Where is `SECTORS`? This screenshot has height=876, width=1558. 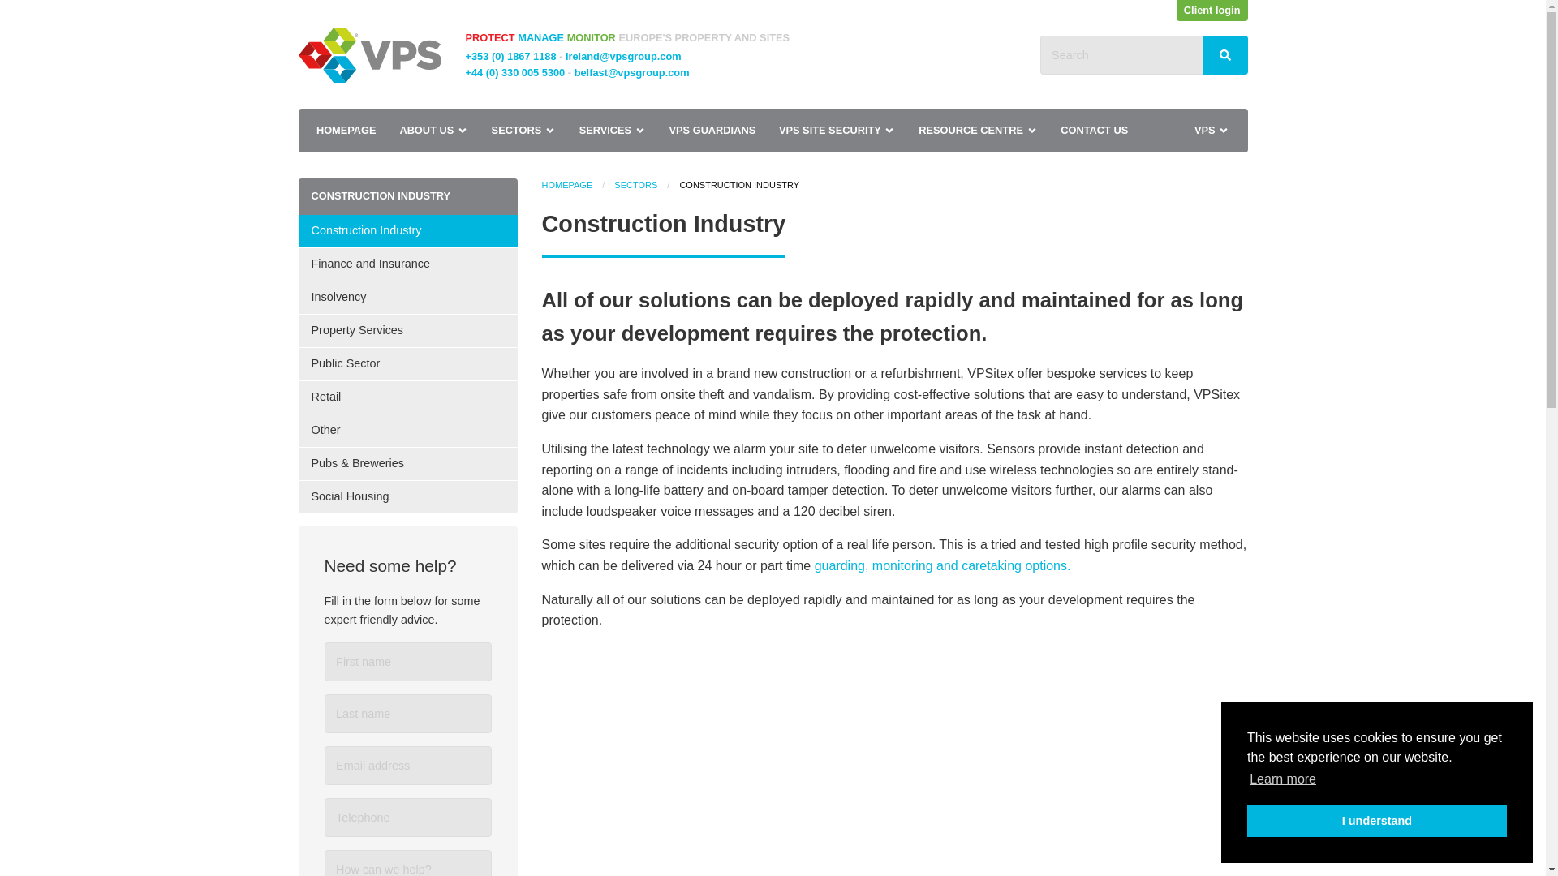
SECTORS is located at coordinates (523, 130).